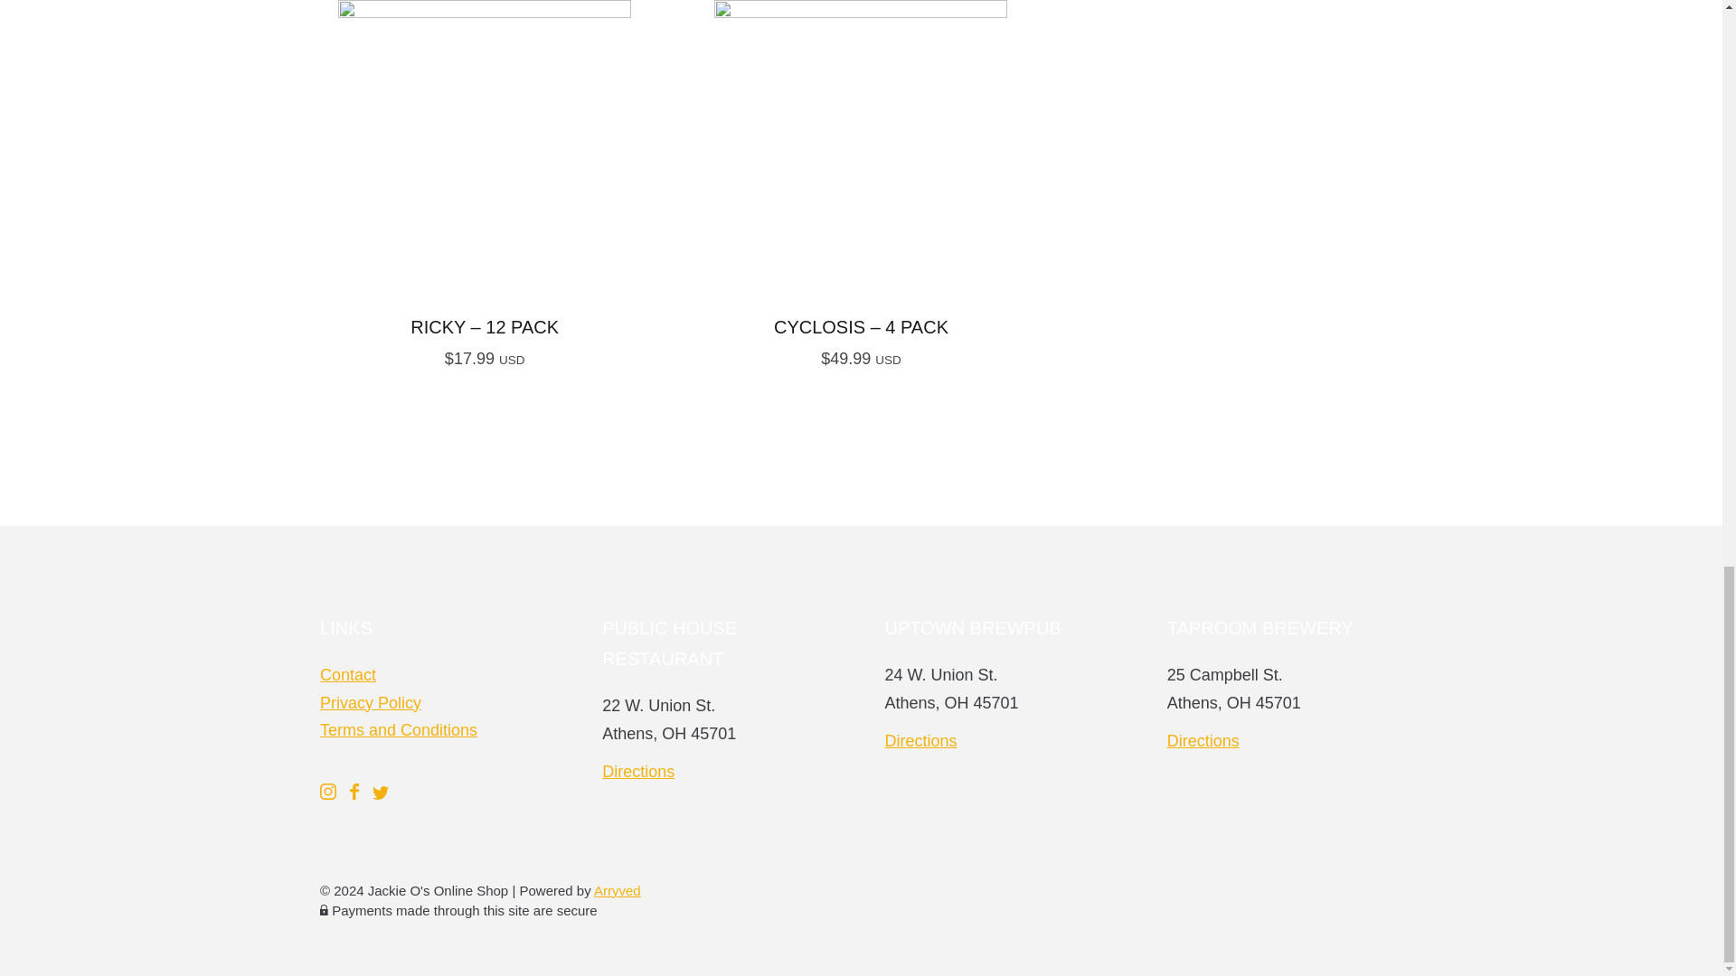 The width and height of the screenshot is (1736, 976). I want to click on Jackie O's Brewery on Twitter, so click(381, 793).